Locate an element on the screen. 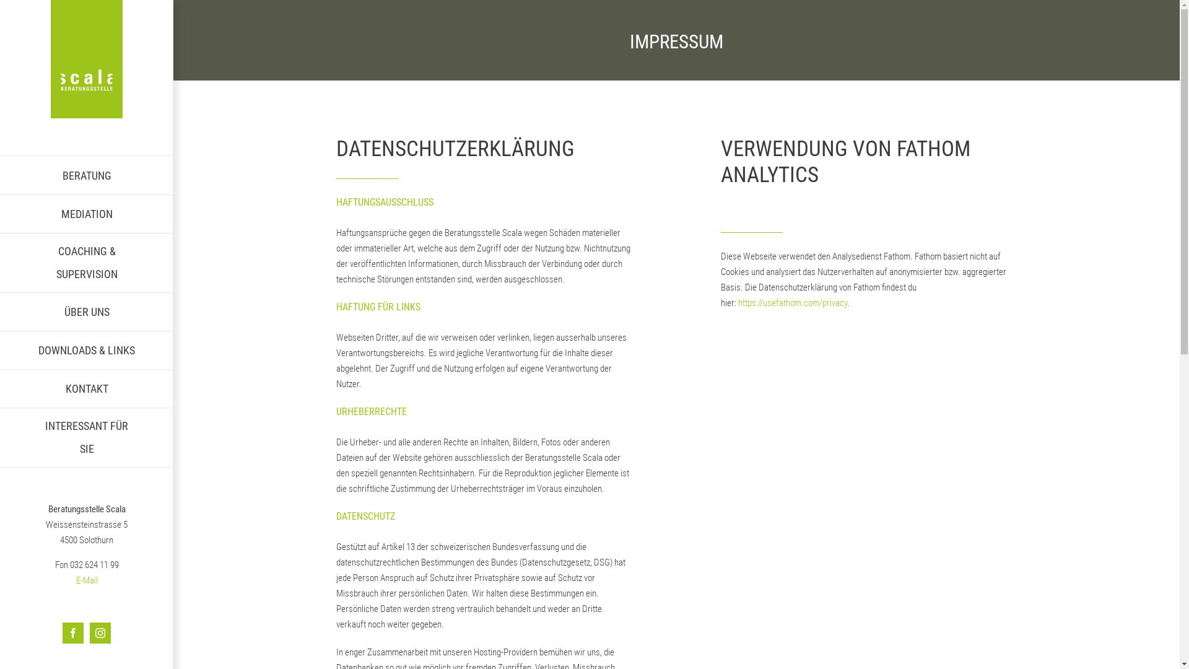 Image resolution: width=1189 pixels, height=669 pixels. https://usefathom.com/privacy is located at coordinates (793, 303).